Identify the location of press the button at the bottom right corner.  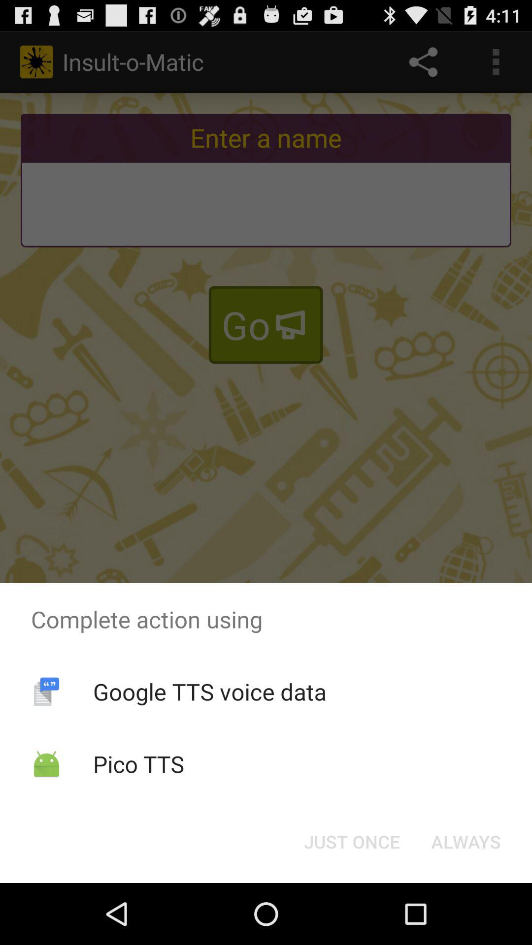
(466, 842).